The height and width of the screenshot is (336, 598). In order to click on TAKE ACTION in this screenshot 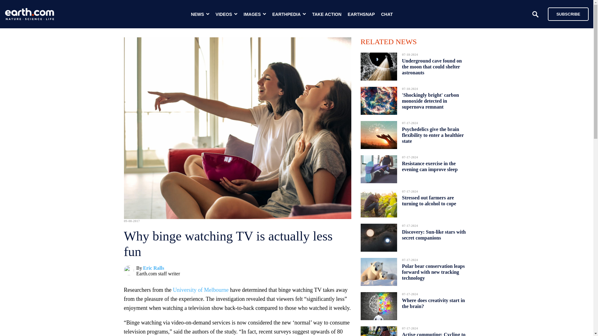, I will do `click(327, 14)`.